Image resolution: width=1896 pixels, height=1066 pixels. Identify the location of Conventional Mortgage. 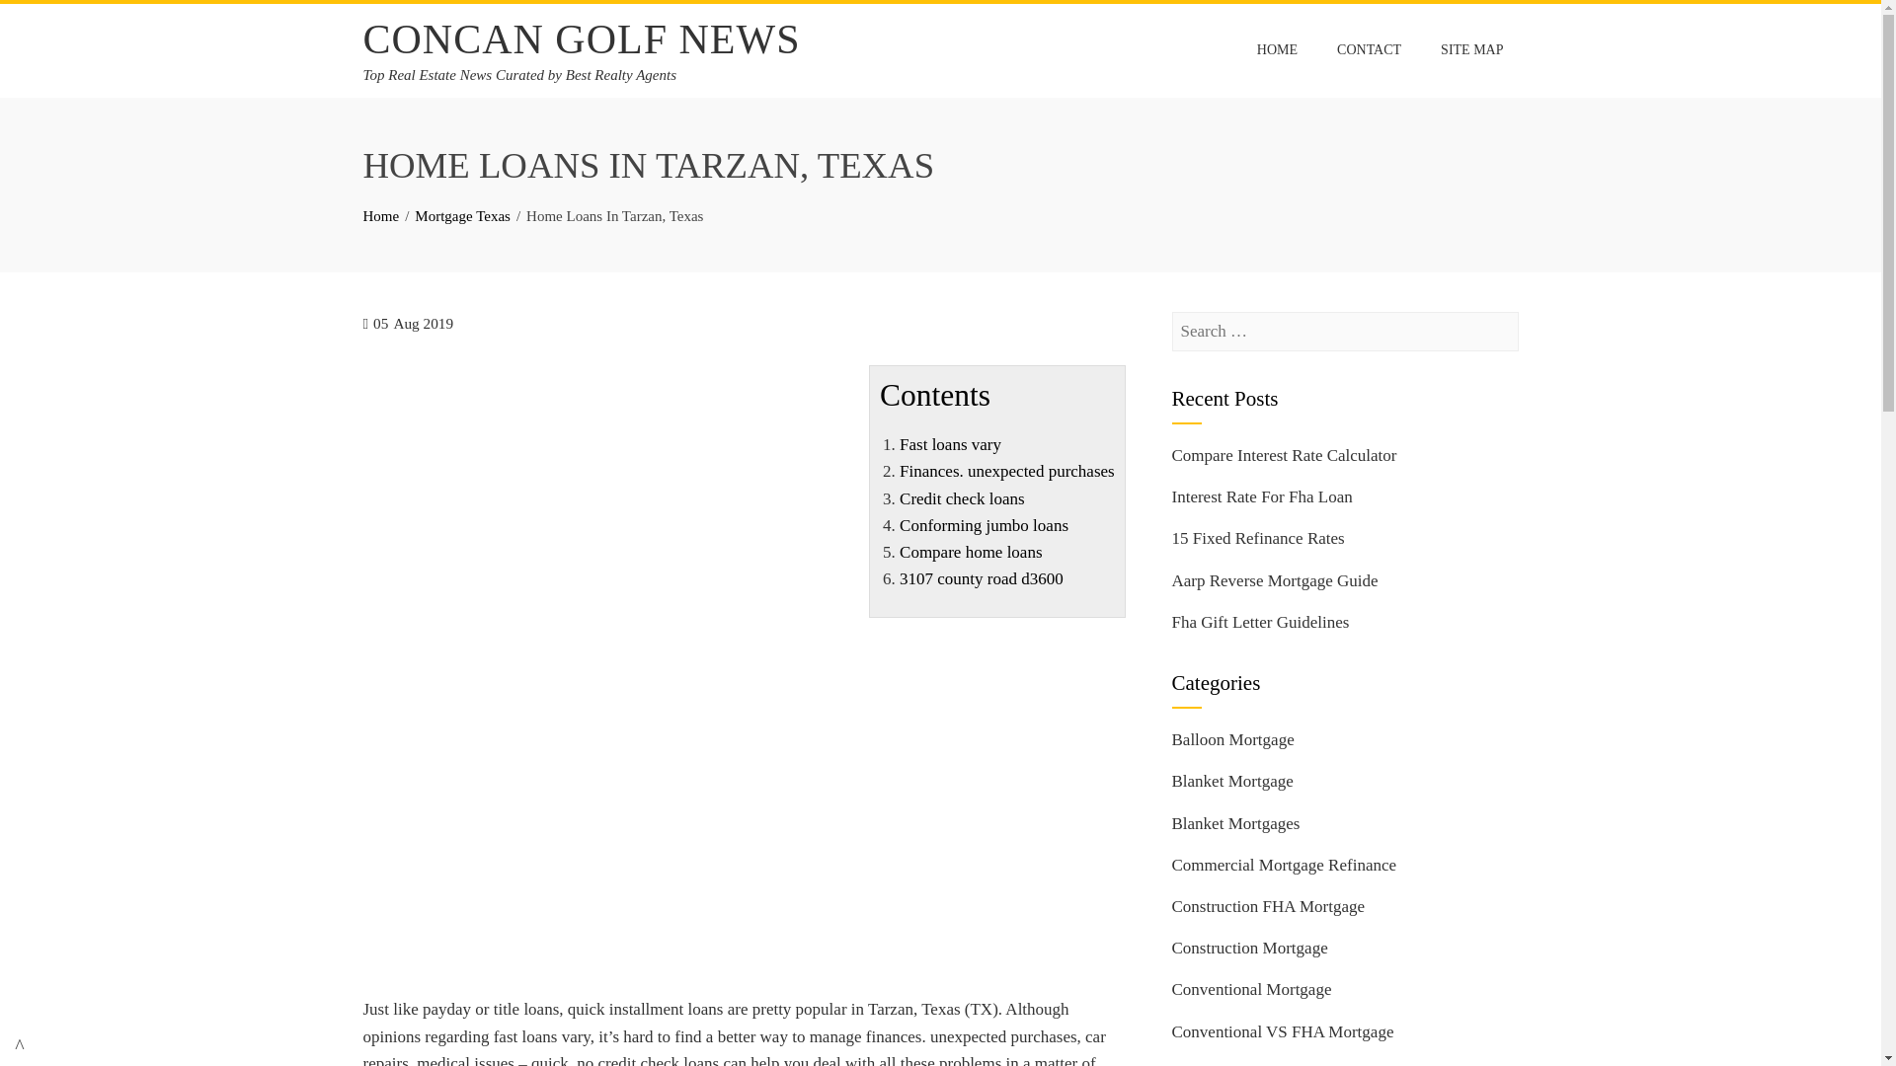
(1250, 989).